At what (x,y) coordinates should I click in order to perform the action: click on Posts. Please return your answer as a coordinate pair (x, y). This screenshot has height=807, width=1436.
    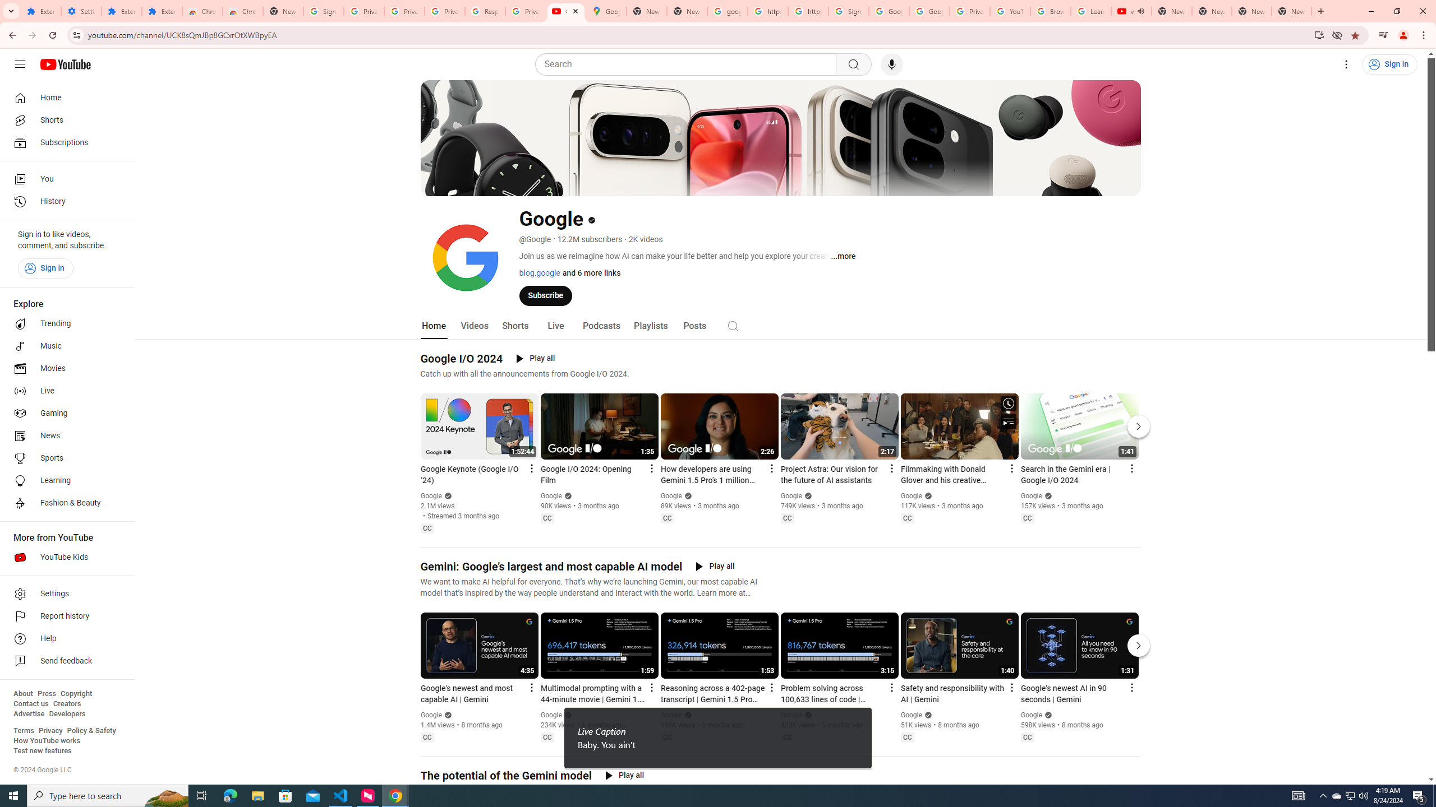
    Looking at the image, I should click on (694, 326).